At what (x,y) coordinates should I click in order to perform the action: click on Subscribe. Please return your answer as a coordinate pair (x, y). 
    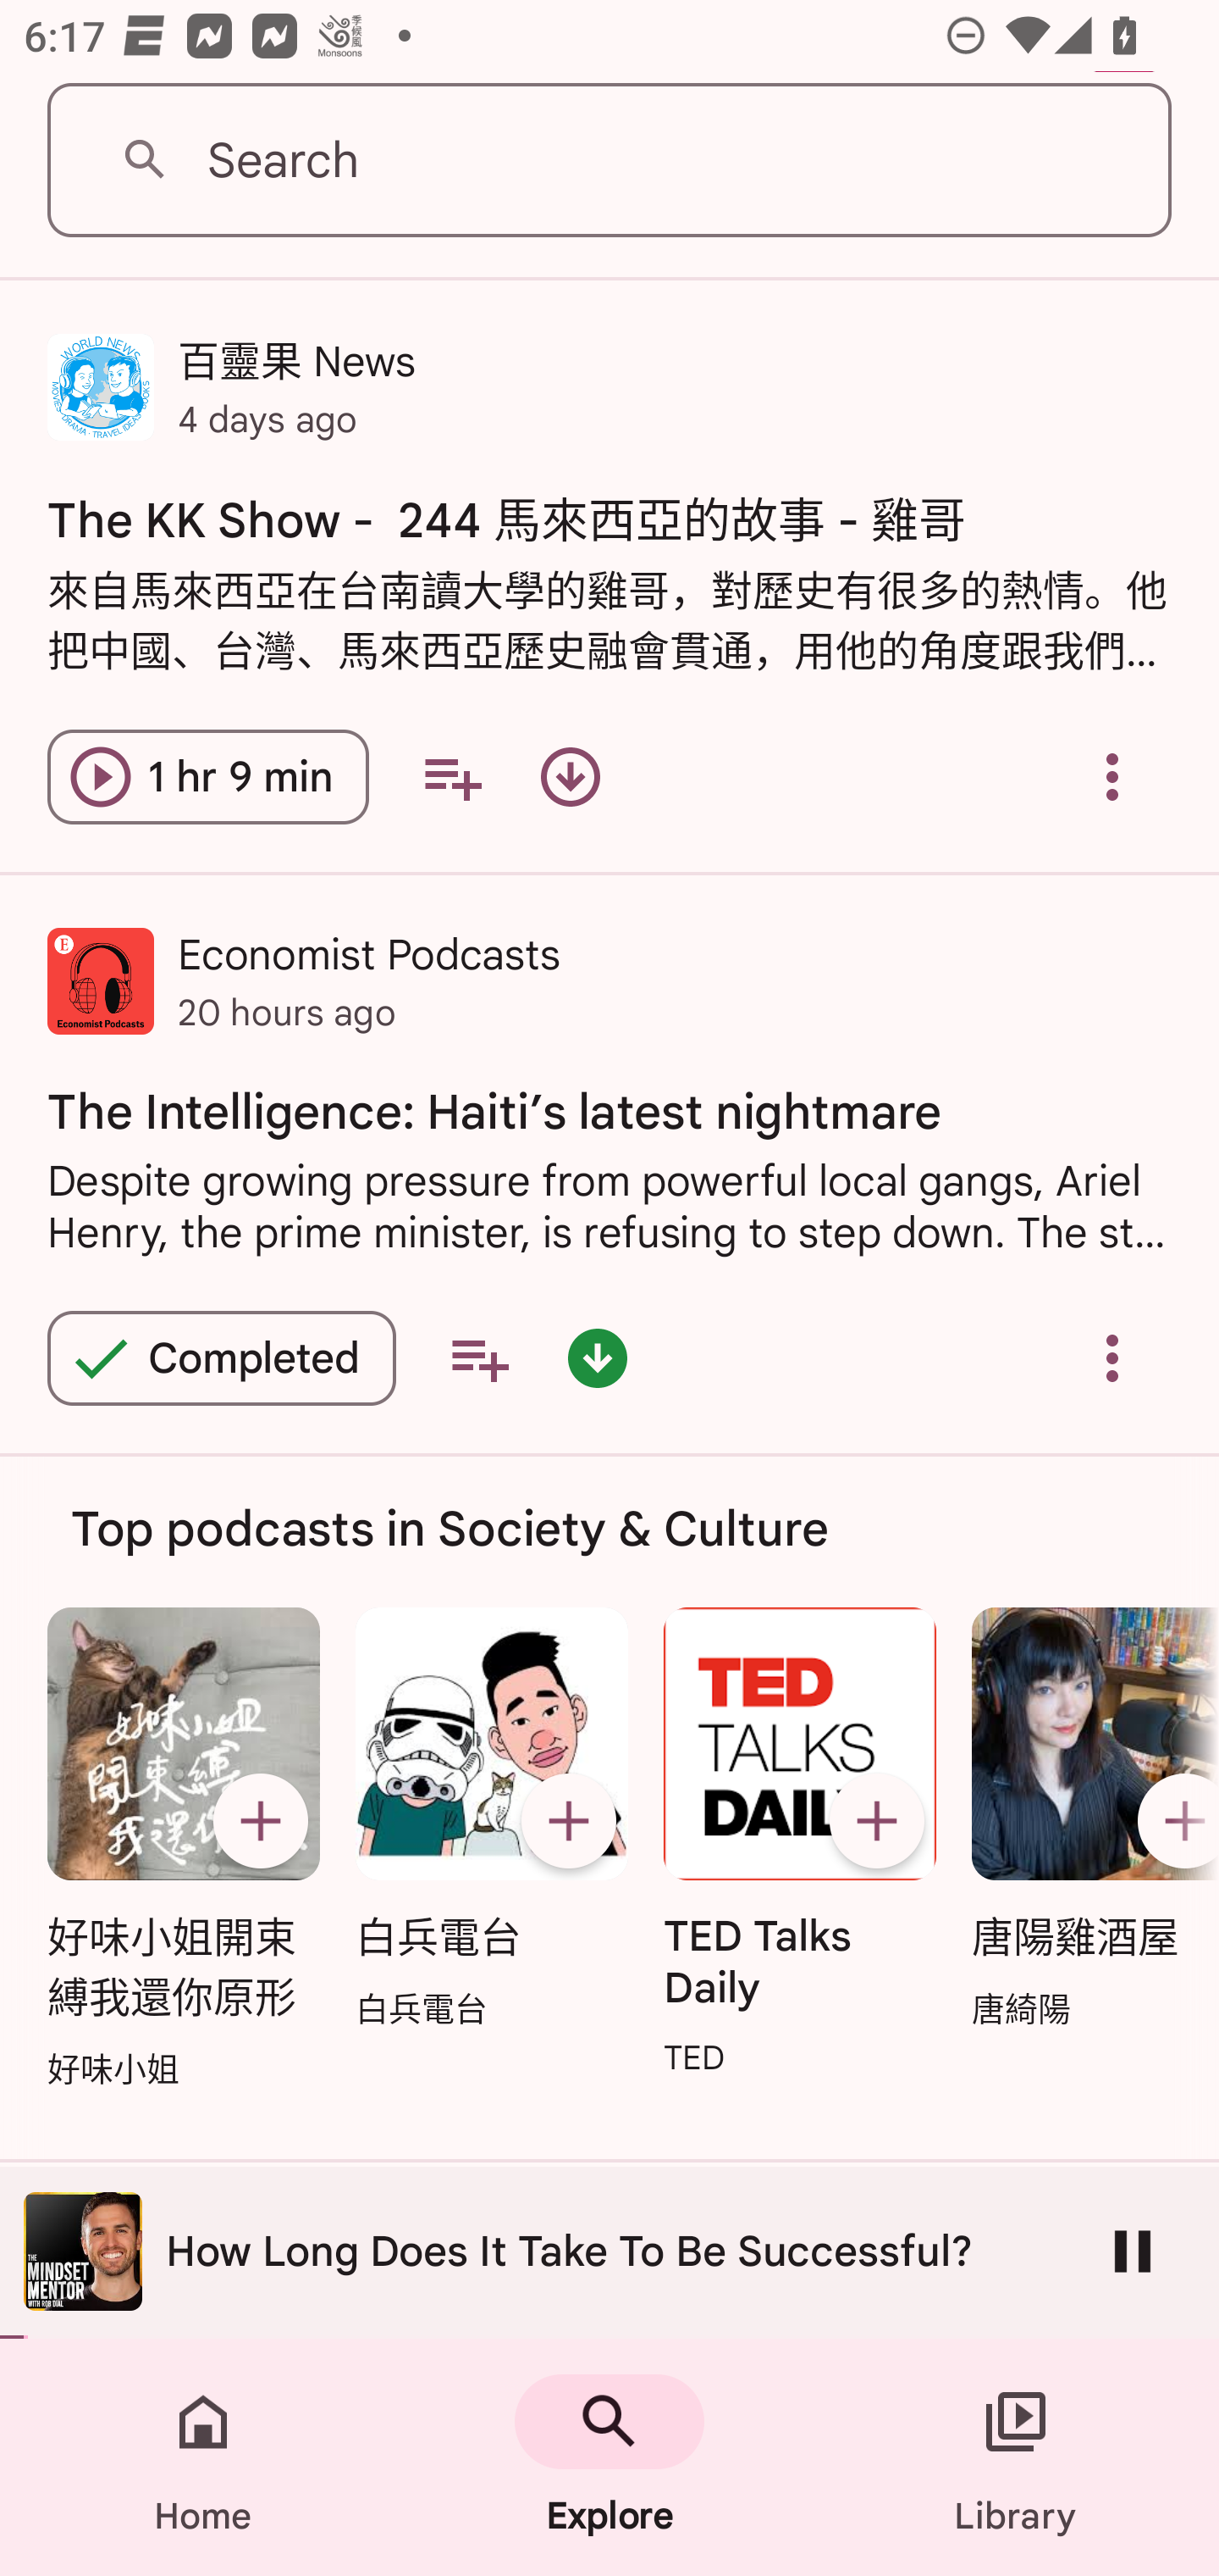
    Looking at the image, I should click on (877, 1821).